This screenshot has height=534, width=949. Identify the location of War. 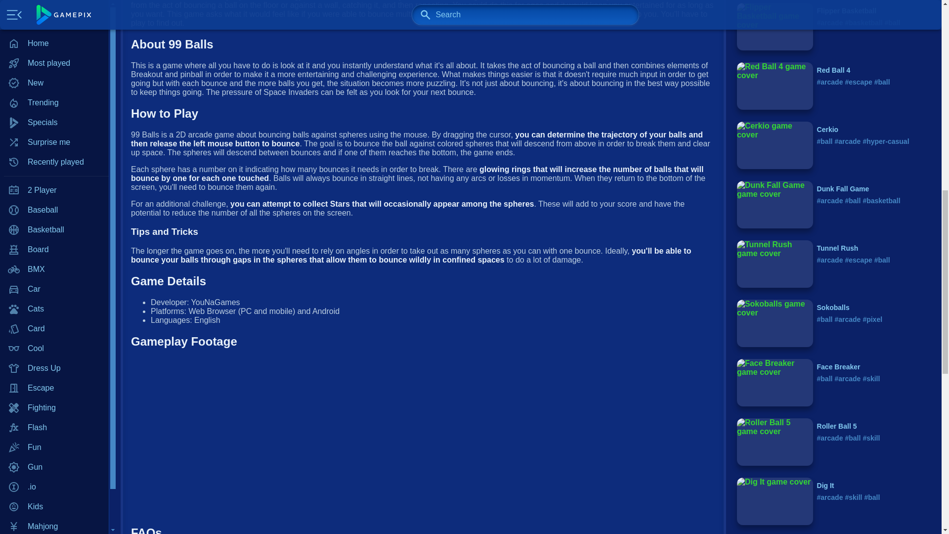
(54, 210).